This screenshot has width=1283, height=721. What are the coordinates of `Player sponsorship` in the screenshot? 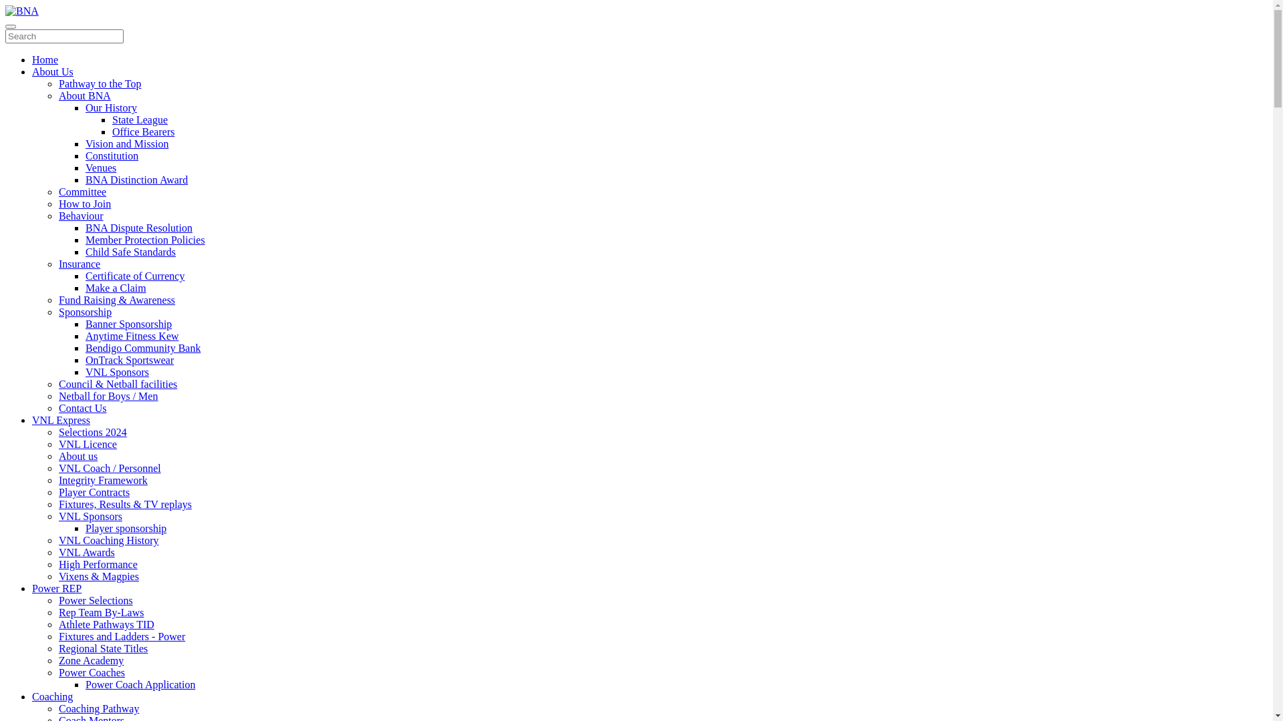 It's located at (126, 529).